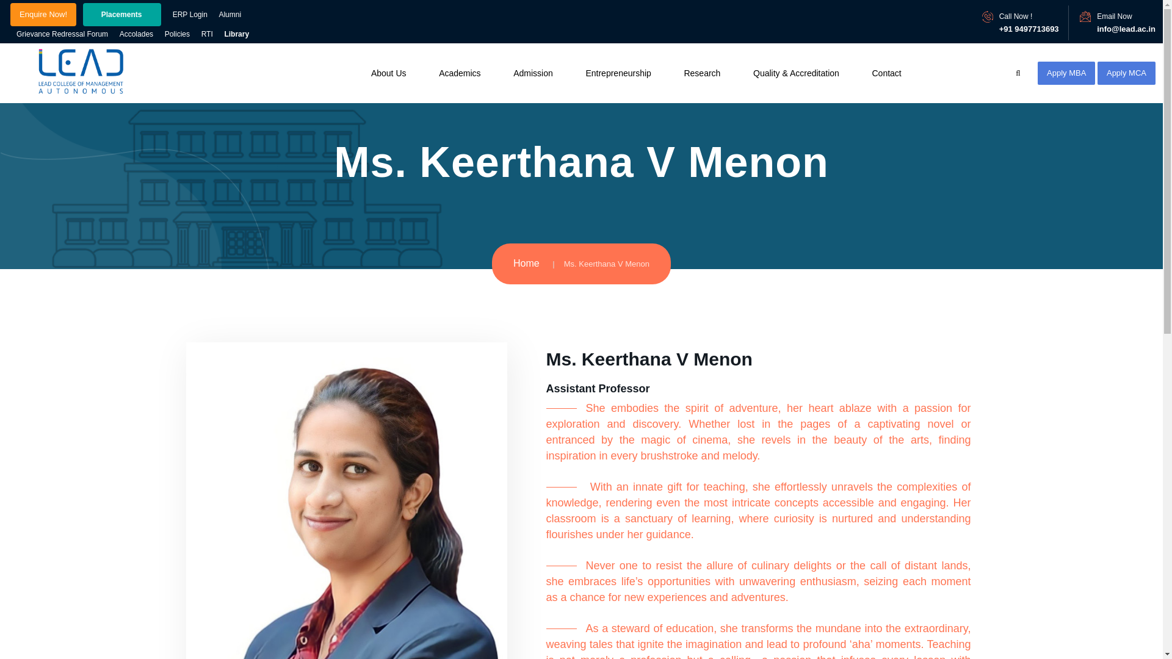 Image resolution: width=1172 pixels, height=659 pixels. Describe the element at coordinates (236, 34) in the screenshot. I see `Library` at that location.